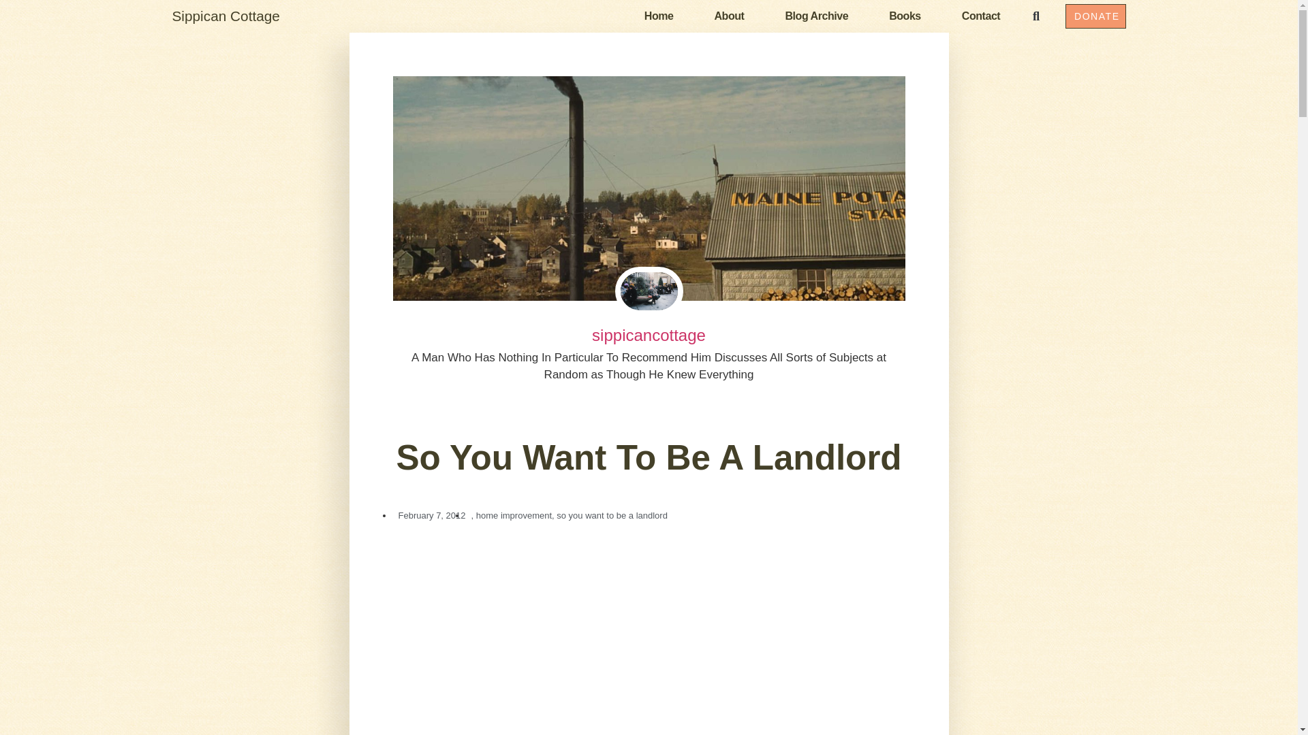 The width and height of the screenshot is (1308, 735). I want to click on DONATE, so click(1095, 16).